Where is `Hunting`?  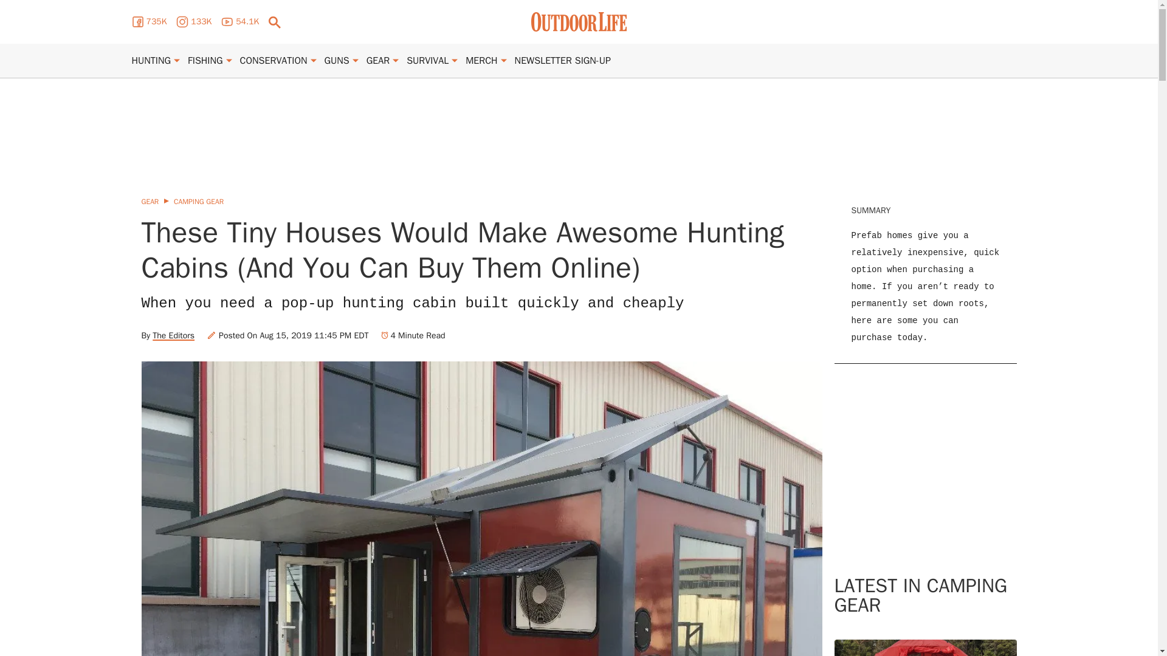
Hunting is located at coordinates (151, 61).